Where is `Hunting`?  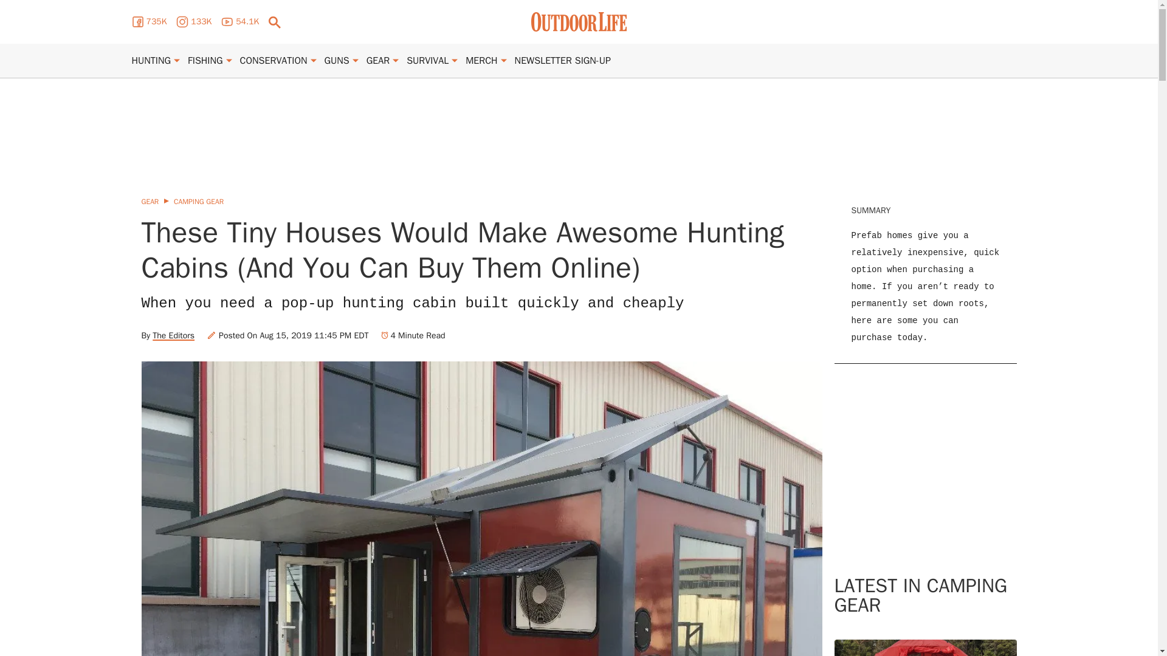
Hunting is located at coordinates (151, 61).